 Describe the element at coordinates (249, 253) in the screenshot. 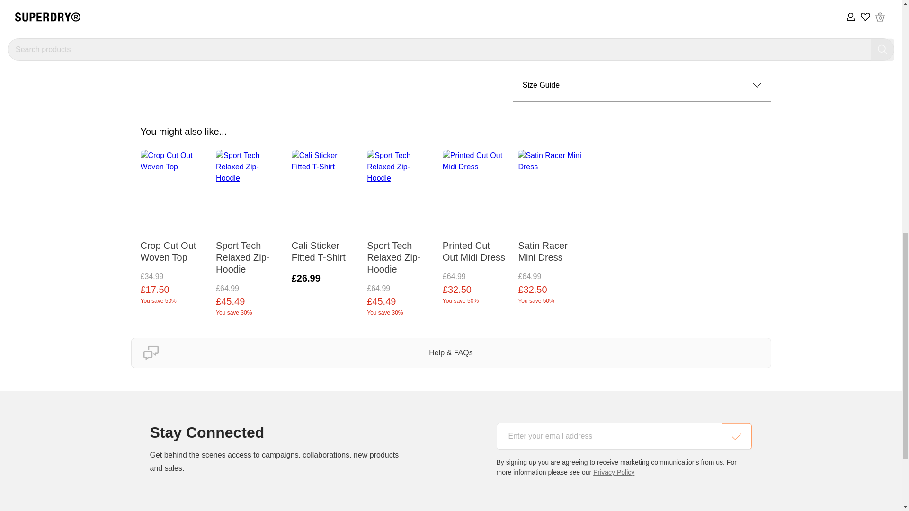

I see `Sport Tech Relaxed Zip-Hoodie` at that location.